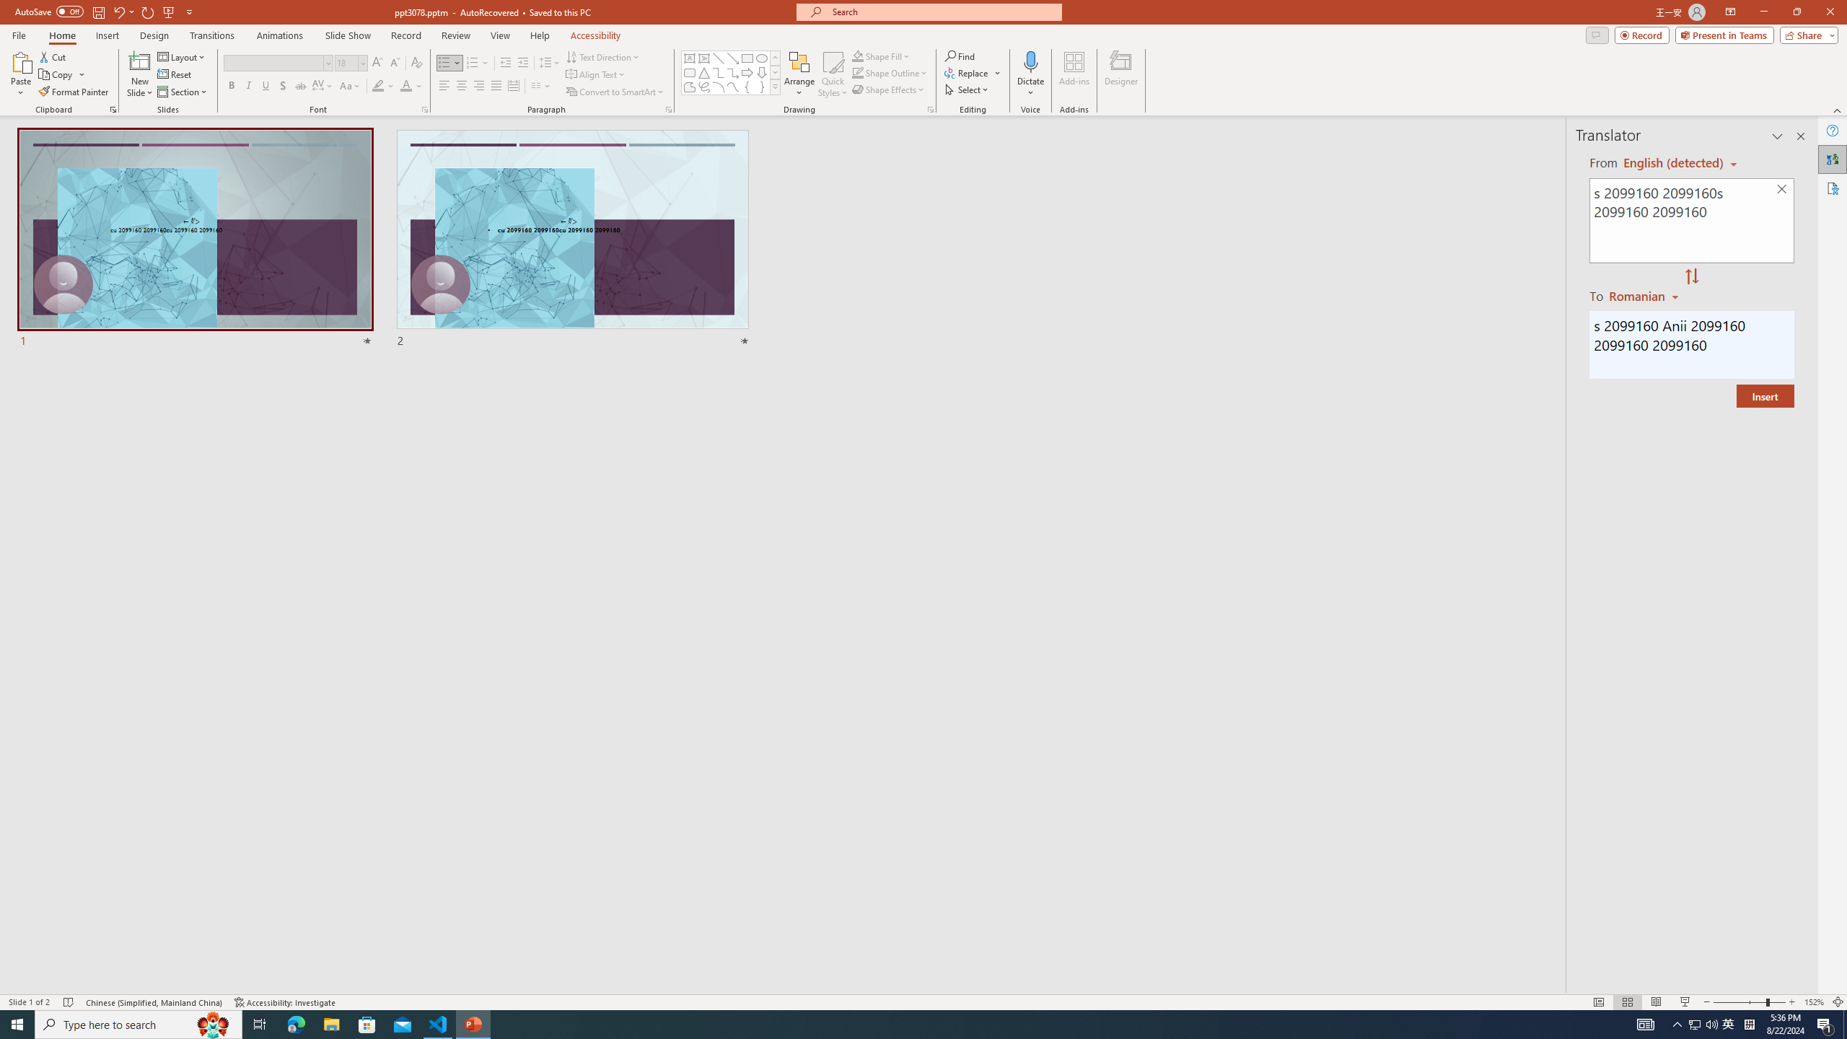 This screenshot has height=1039, width=1847. What do you see at coordinates (411, 87) in the screenshot?
I see `Font Color` at bounding box center [411, 87].